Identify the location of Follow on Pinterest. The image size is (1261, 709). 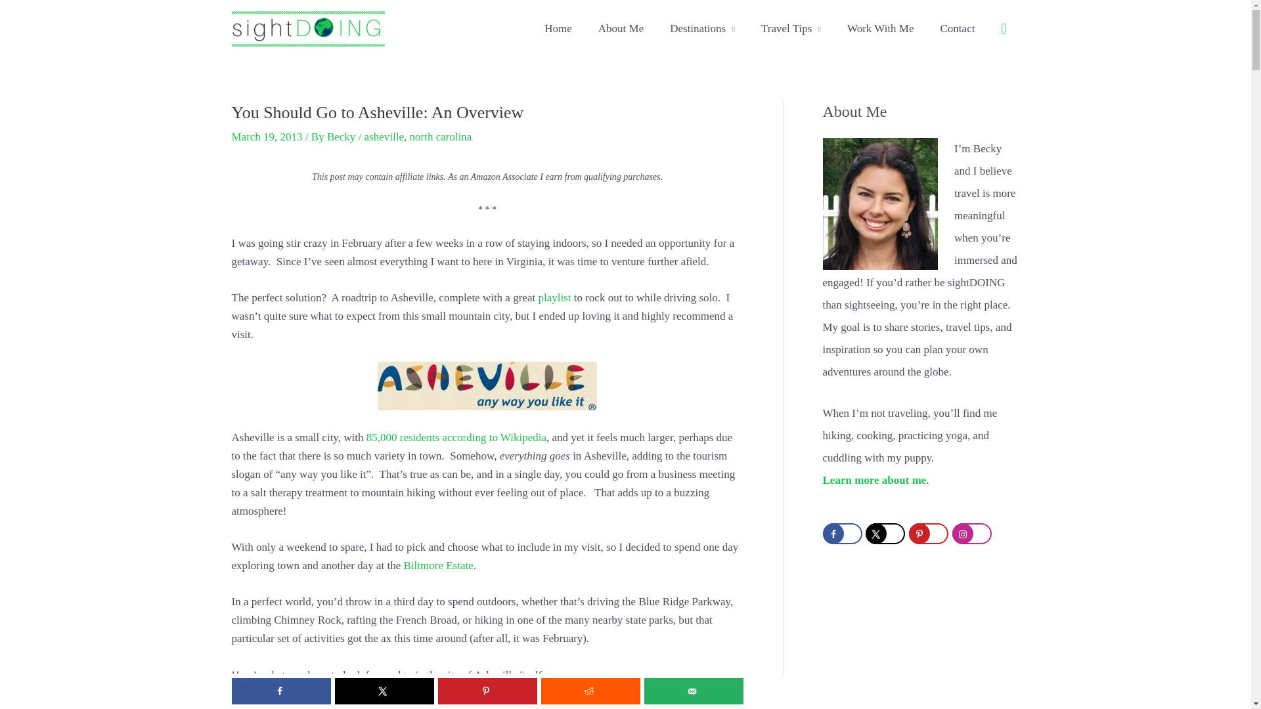
(929, 534).